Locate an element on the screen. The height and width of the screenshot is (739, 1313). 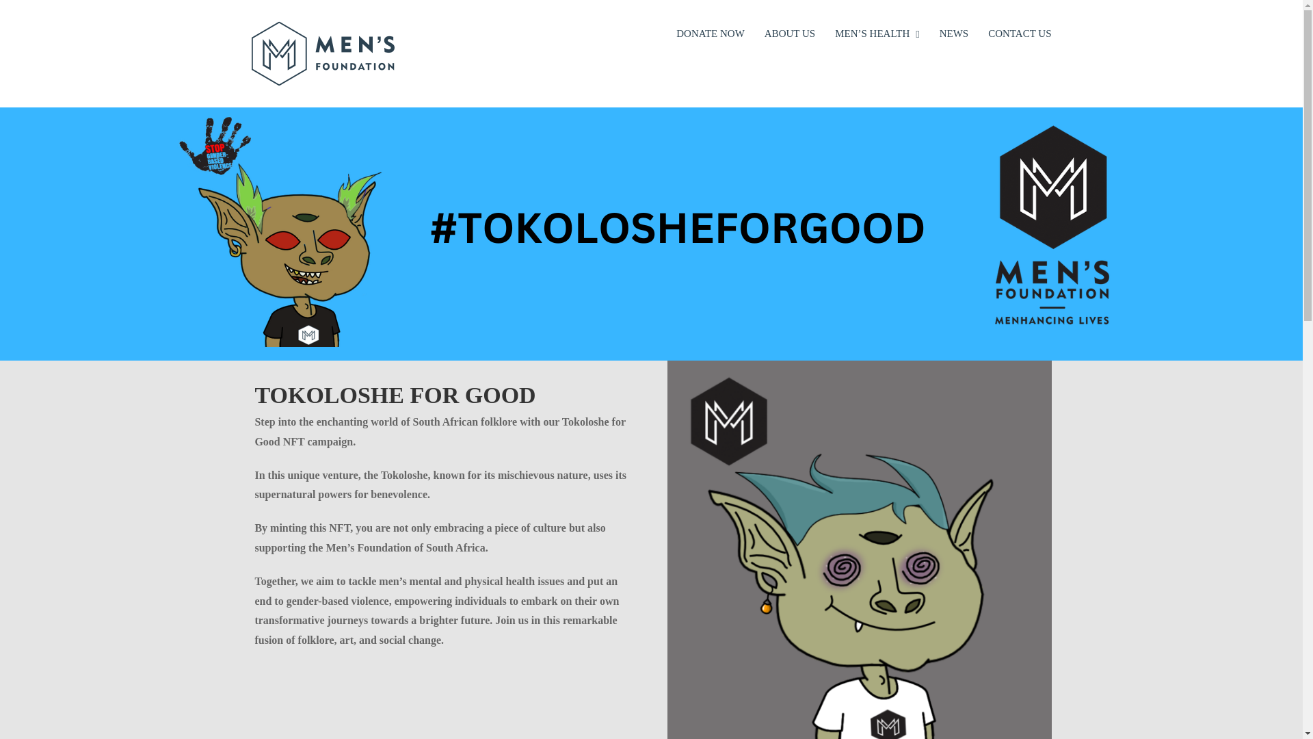
CONTACT US is located at coordinates (1020, 33).